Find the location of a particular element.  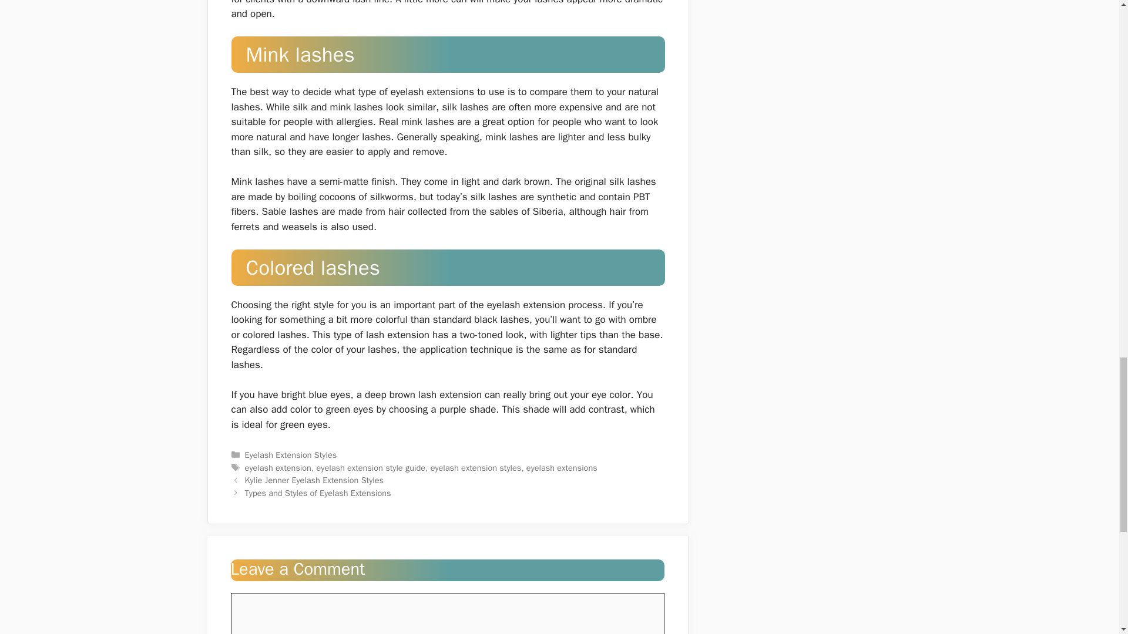

Eyelash Extension Styles is located at coordinates (291, 454).